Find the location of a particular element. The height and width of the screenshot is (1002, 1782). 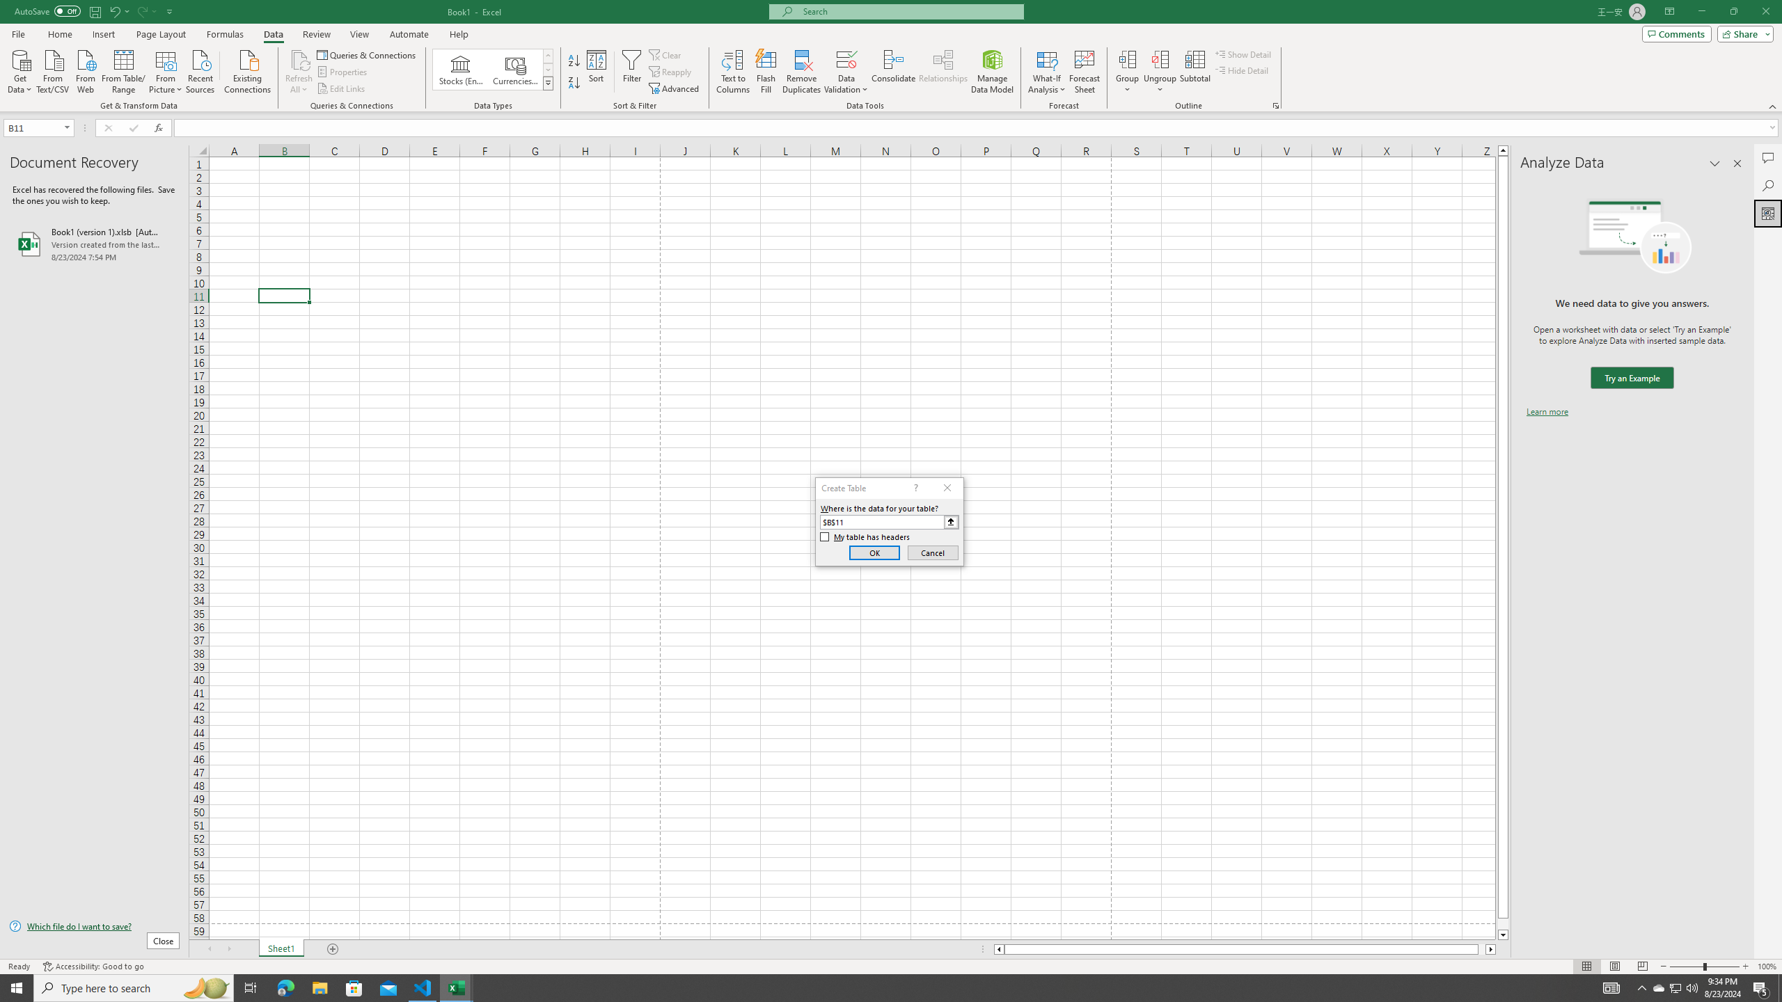

Formulas is located at coordinates (226, 34).